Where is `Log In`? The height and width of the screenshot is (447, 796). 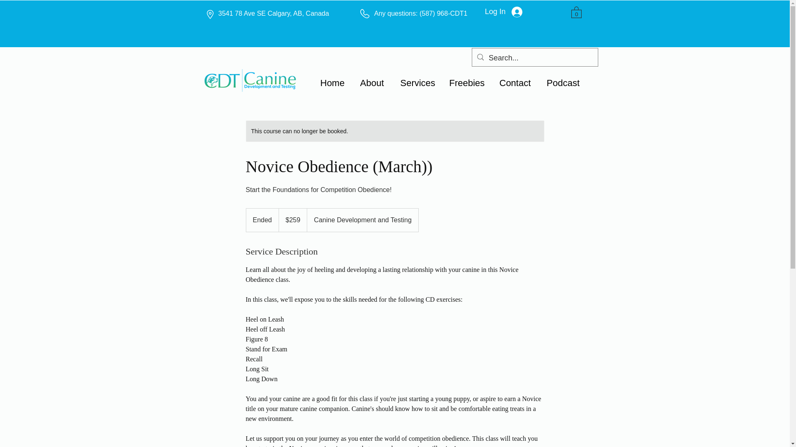
Log In is located at coordinates (503, 12).